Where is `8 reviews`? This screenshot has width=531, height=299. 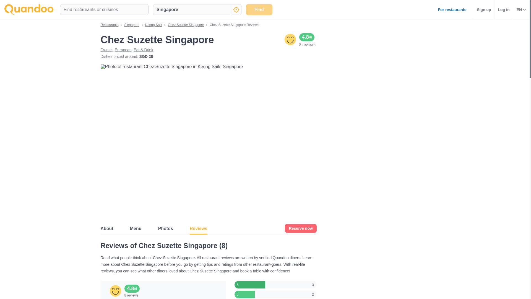 8 reviews is located at coordinates (307, 44).